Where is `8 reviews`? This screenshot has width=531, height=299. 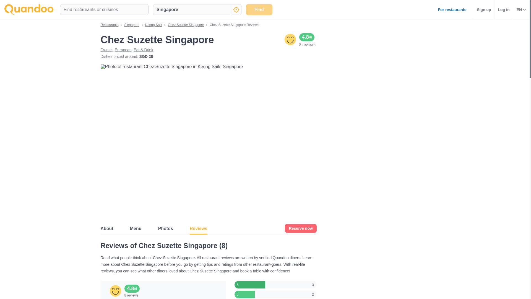 8 reviews is located at coordinates (307, 44).